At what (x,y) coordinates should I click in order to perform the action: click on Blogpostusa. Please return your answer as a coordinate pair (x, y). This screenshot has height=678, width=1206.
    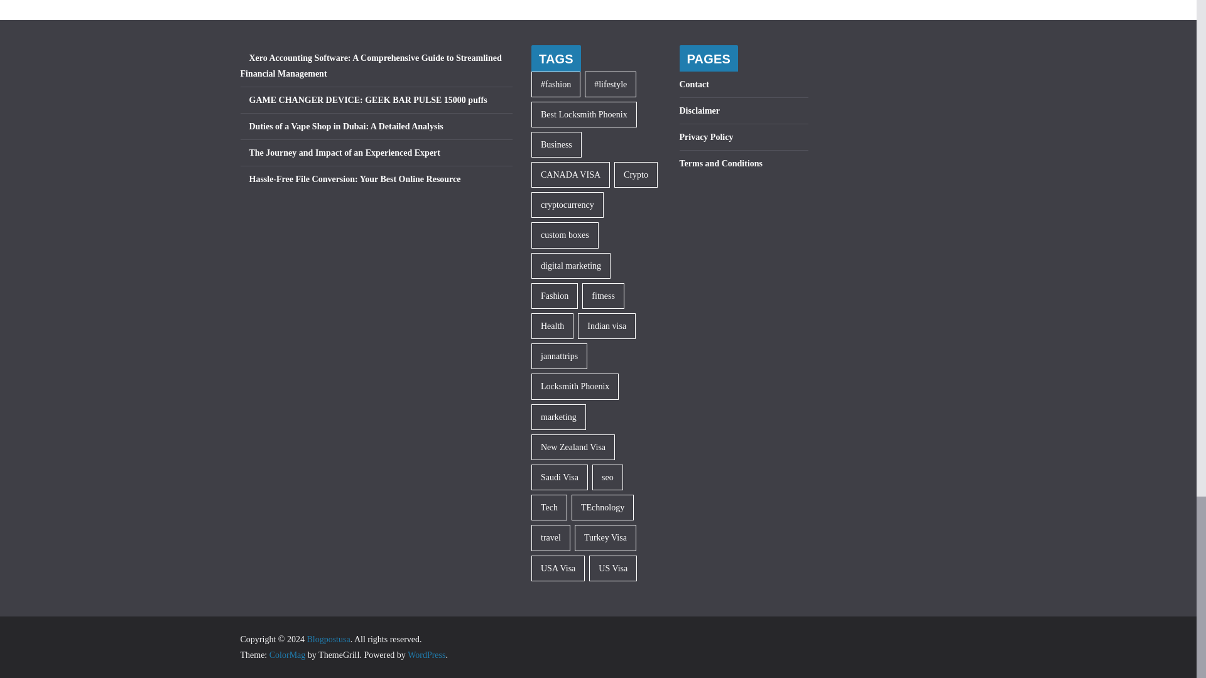
    Looking at the image, I should click on (328, 639).